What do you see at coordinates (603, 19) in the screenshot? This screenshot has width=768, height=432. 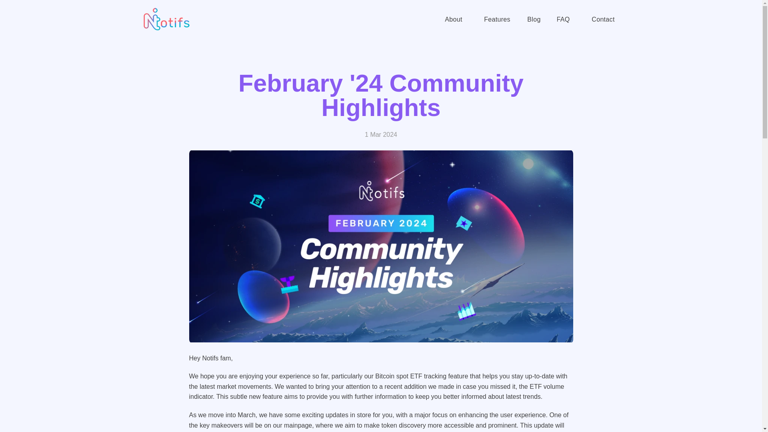 I see `Contact` at bounding box center [603, 19].